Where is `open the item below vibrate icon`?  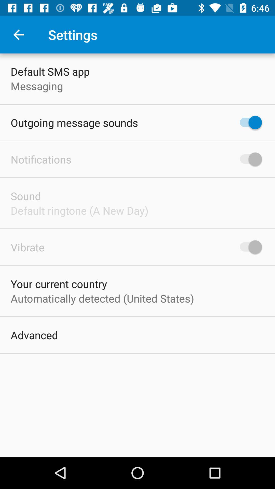
open the item below vibrate icon is located at coordinates (59, 284).